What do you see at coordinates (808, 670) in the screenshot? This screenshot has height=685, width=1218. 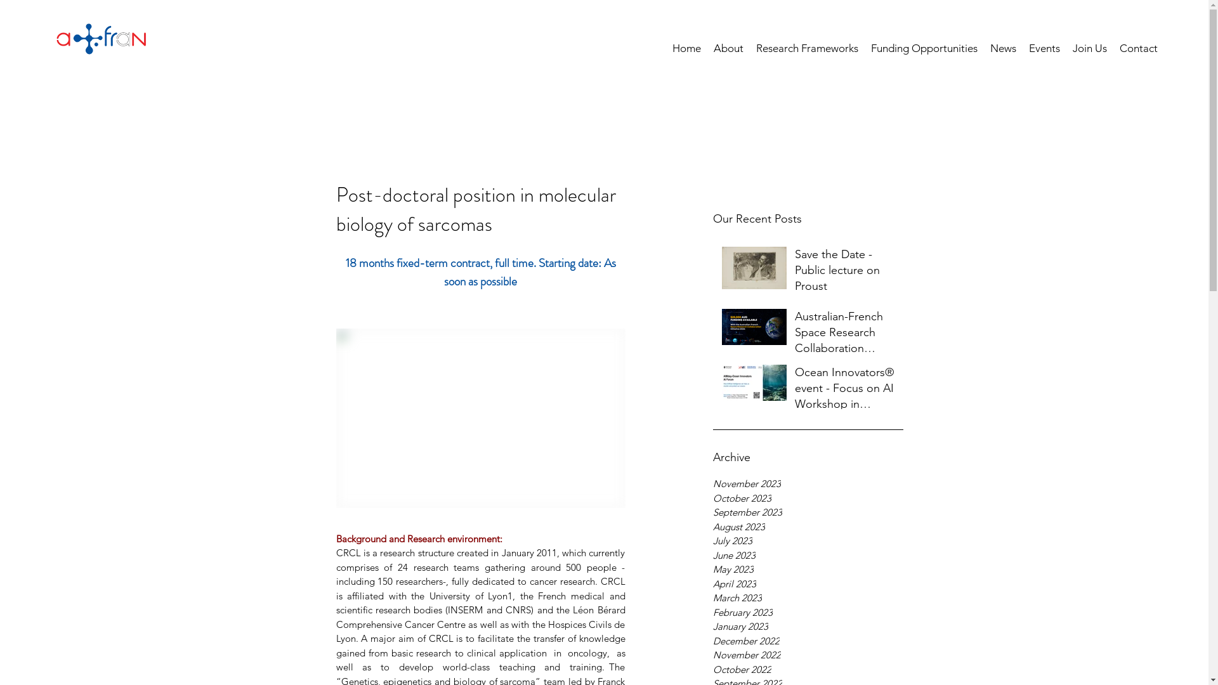 I see `October 2022` at bounding box center [808, 670].